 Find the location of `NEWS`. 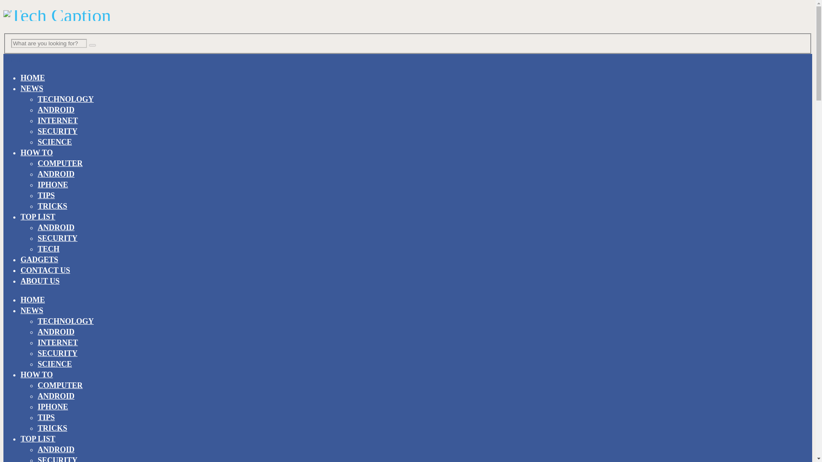

NEWS is located at coordinates (32, 88).